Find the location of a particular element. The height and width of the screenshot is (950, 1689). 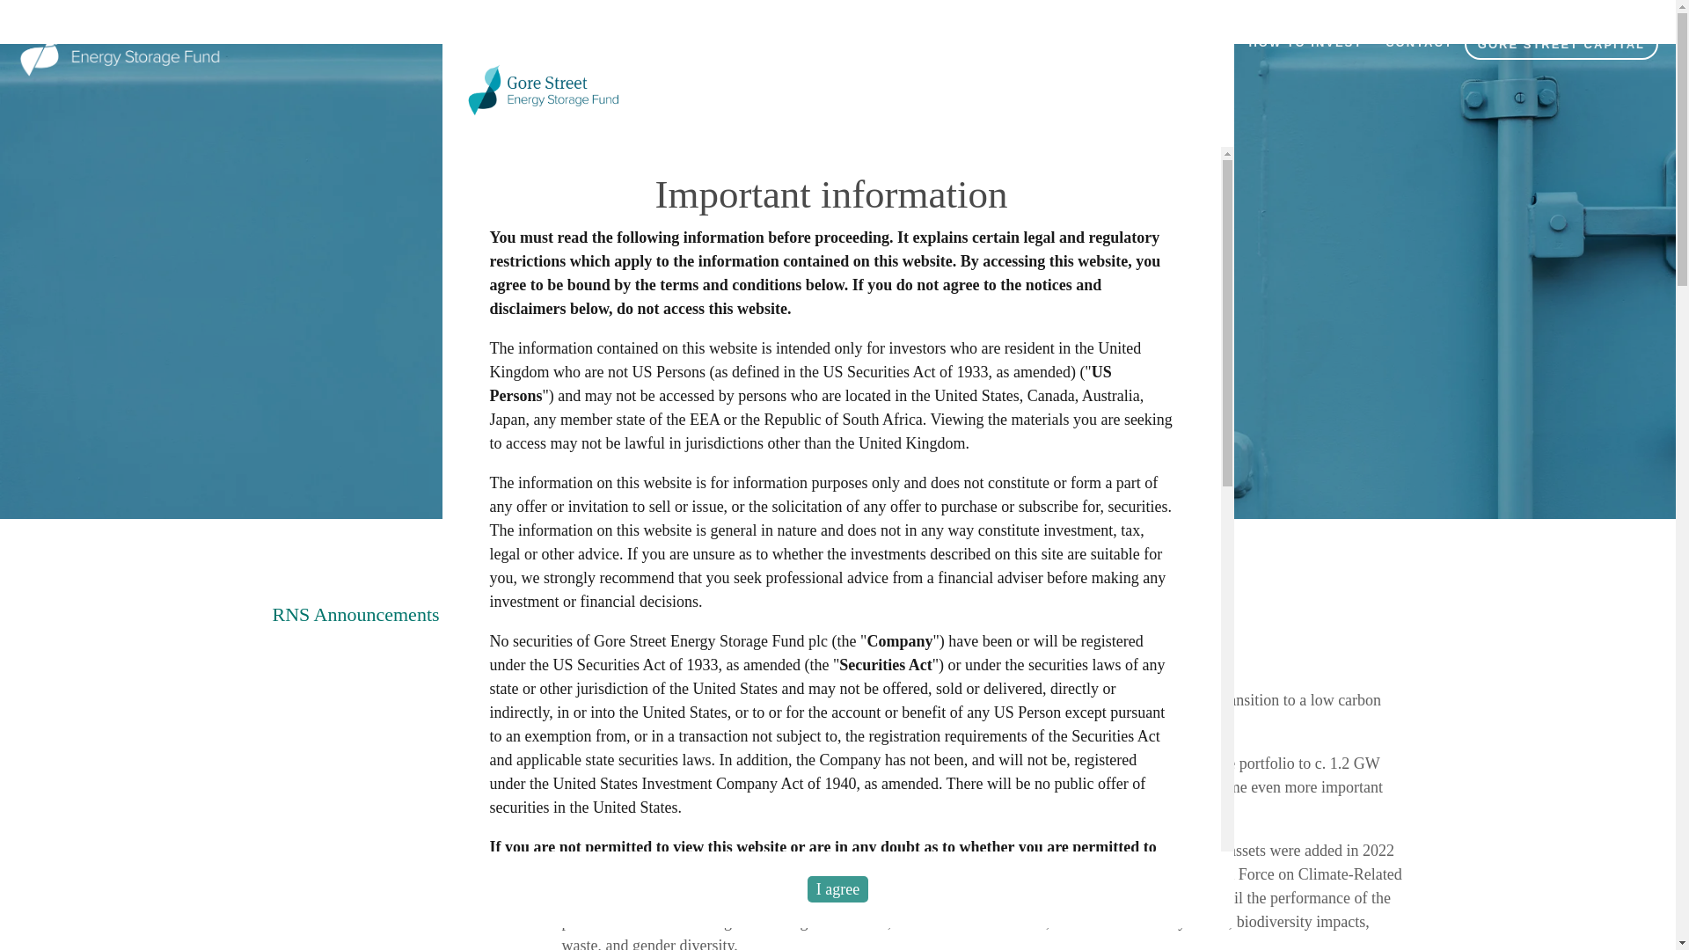

HOW TO INVEST is located at coordinates (1305, 42).